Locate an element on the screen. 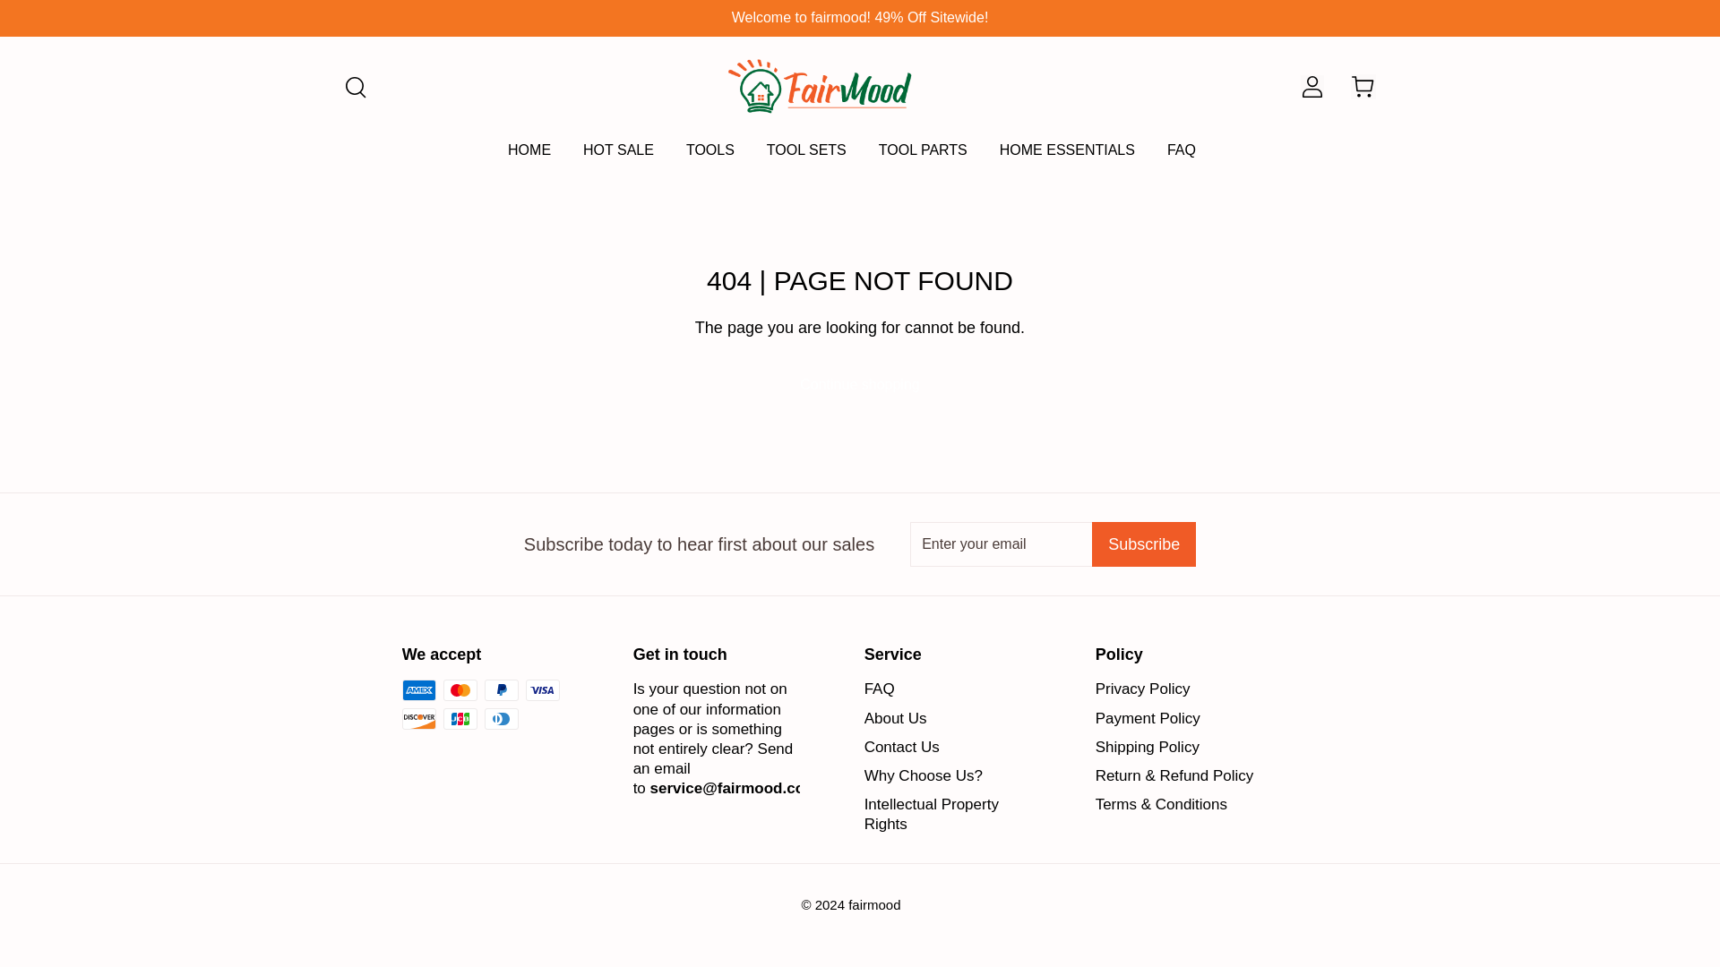 The image size is (1720, 967). Continue shopping is located at coordinates (860, 385).